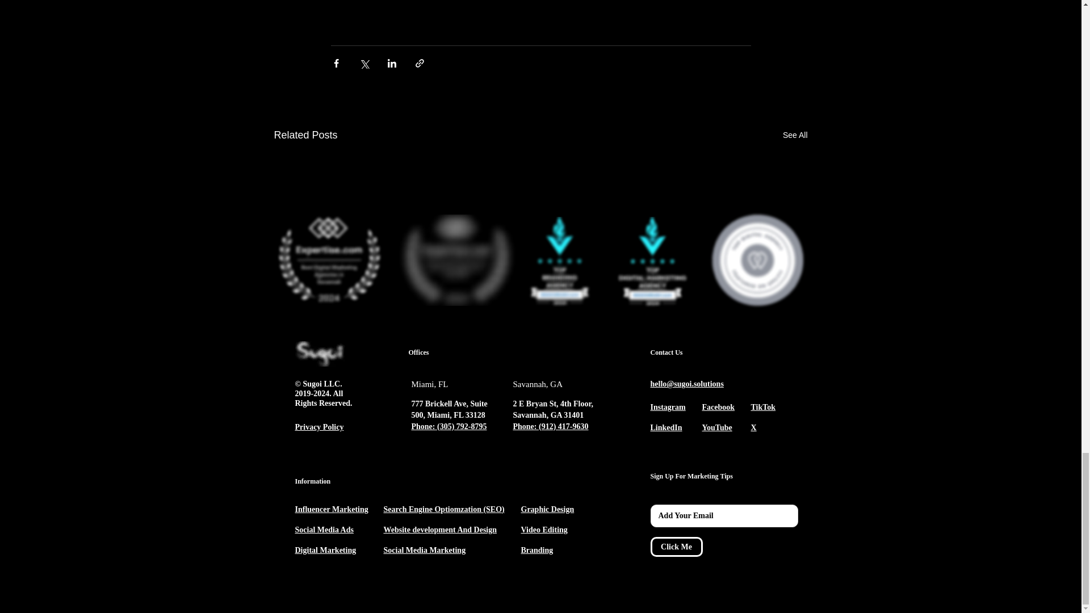 This screenshot has height=613, width=1090. I want to click on Savannah, GA, so click(538, 384).